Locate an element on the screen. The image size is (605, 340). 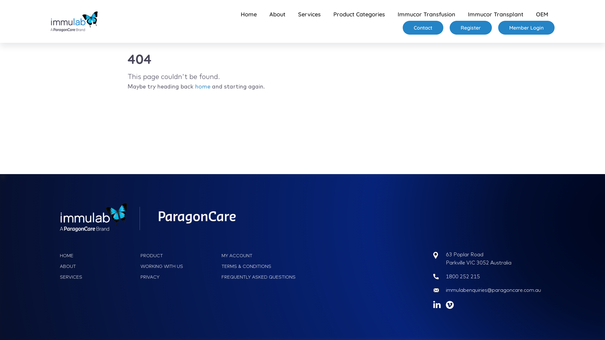
PRIVACY is located at coordinates (179, 277).